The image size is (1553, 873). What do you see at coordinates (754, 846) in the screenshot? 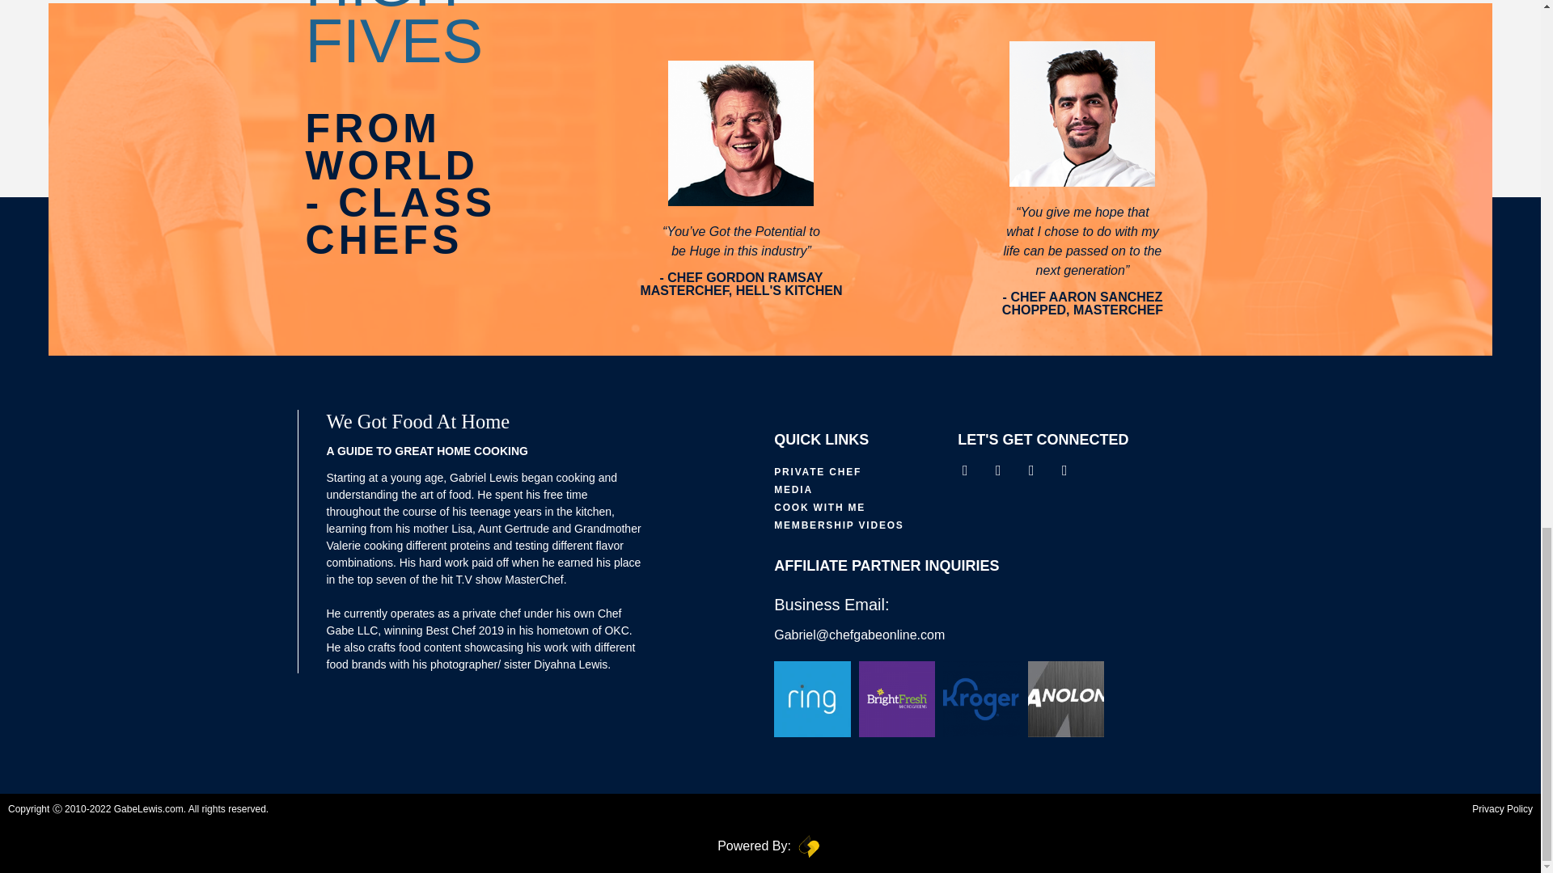
I see `Powered By:` at bounding box center [754, 846].